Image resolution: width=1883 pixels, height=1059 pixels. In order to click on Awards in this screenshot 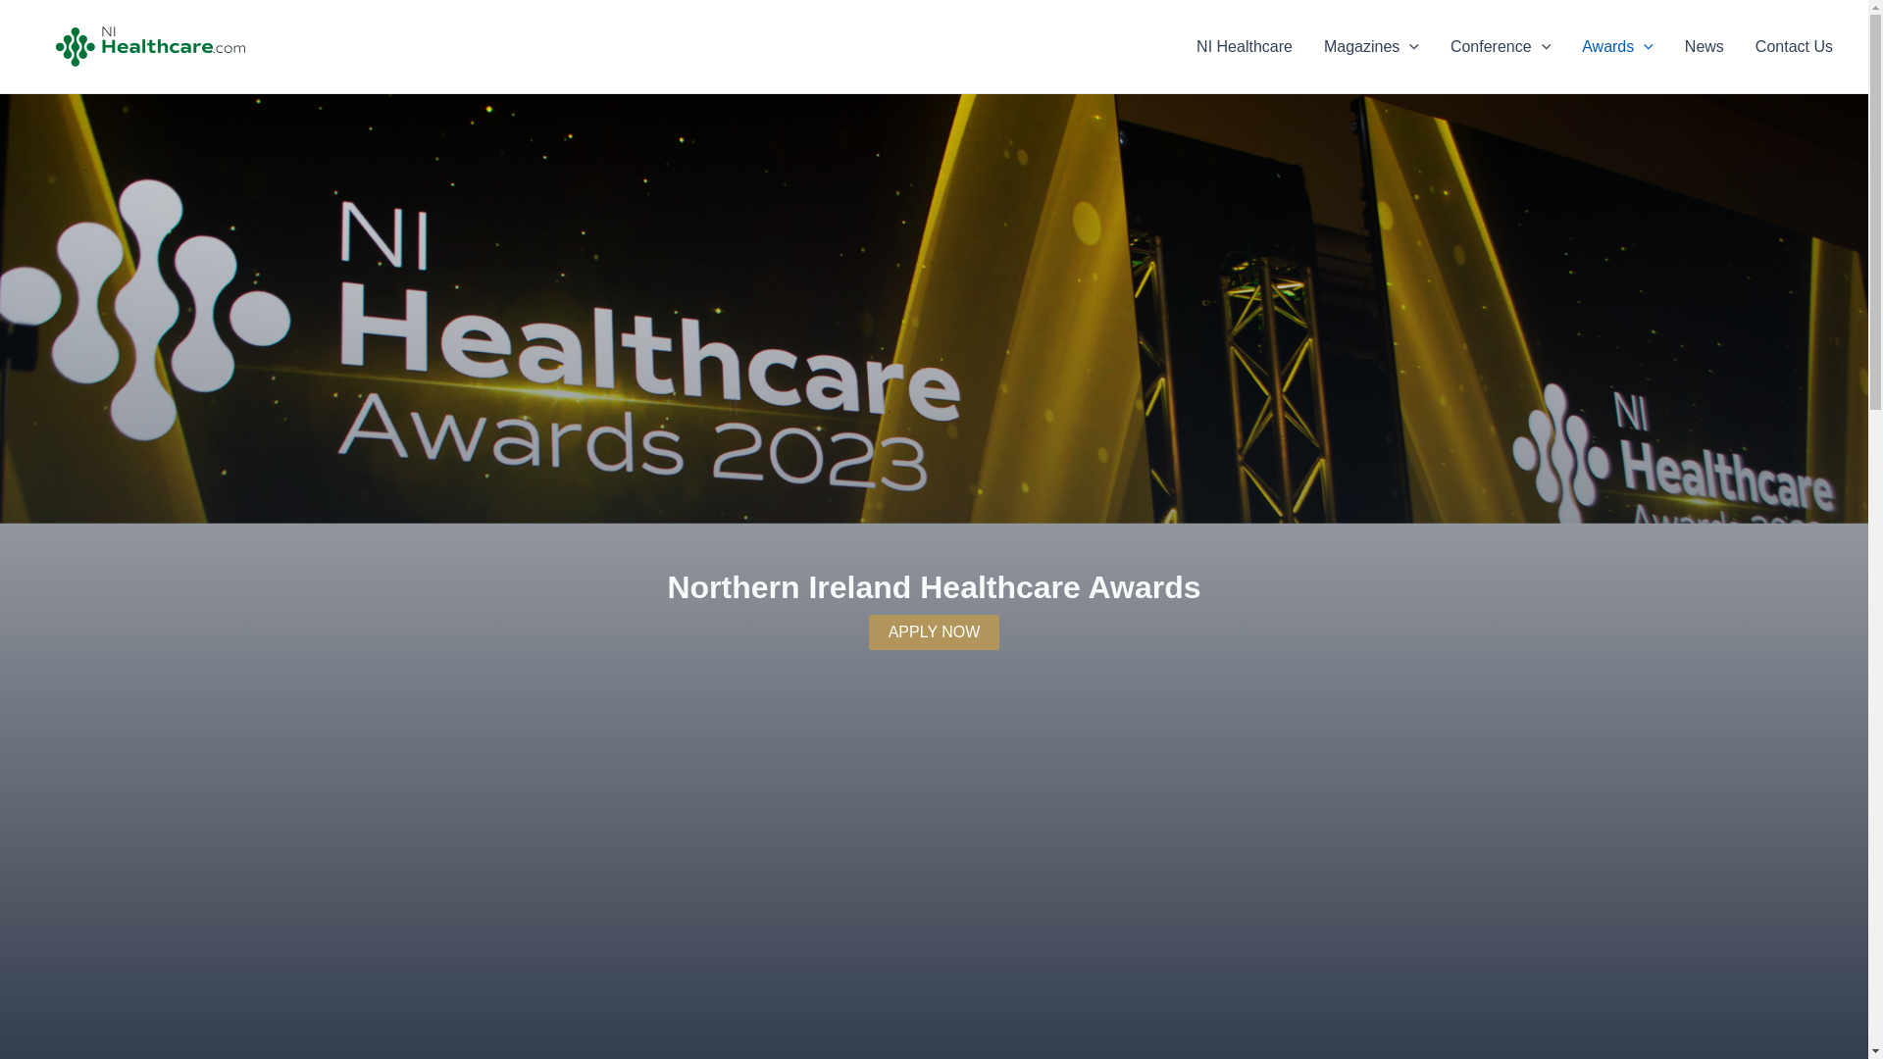, I will do `click(1617, 46)`.